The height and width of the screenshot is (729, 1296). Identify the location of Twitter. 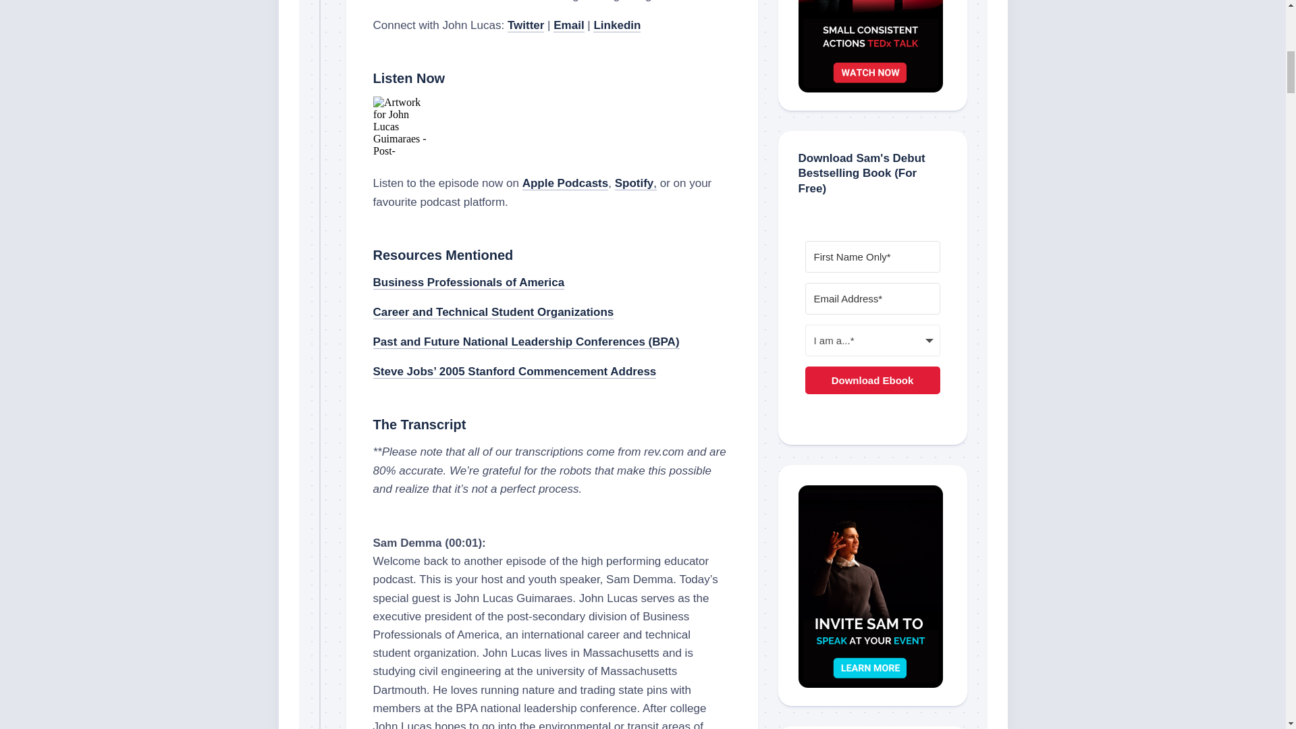
(526, 26).